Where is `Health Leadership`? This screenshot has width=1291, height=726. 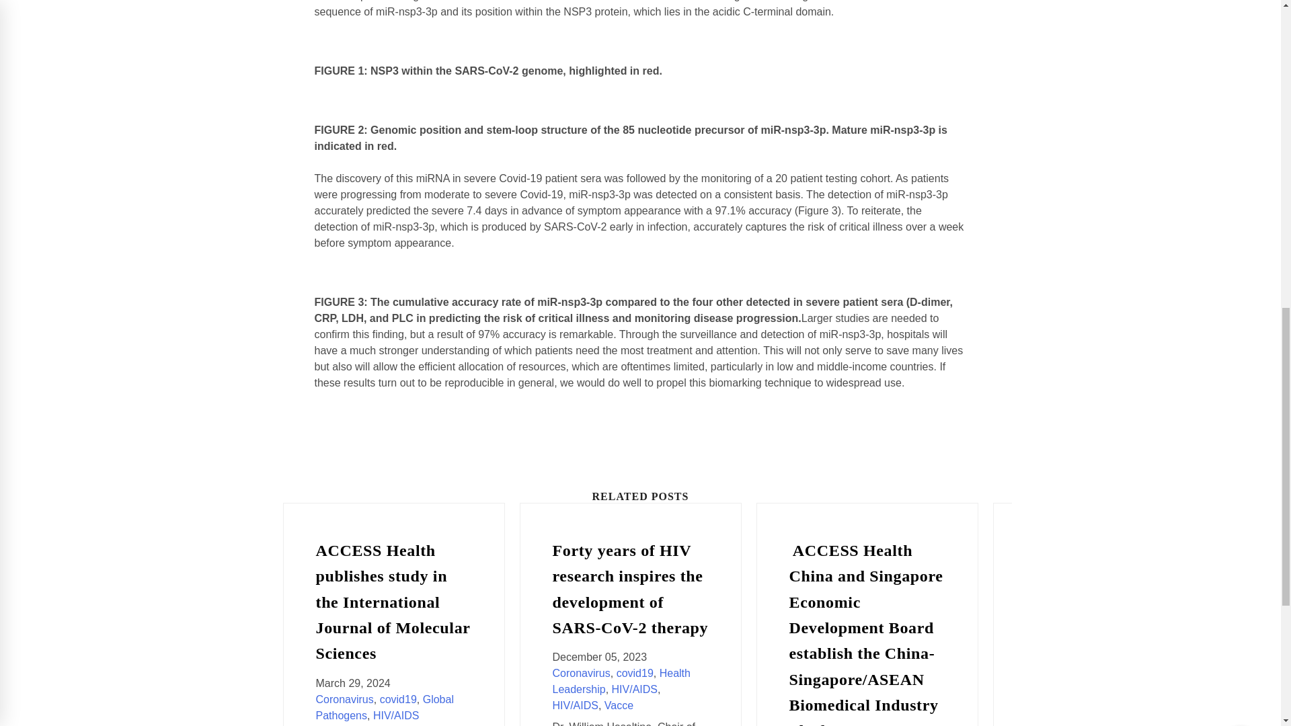 Health Leadership is located at coordinates (621, 680).